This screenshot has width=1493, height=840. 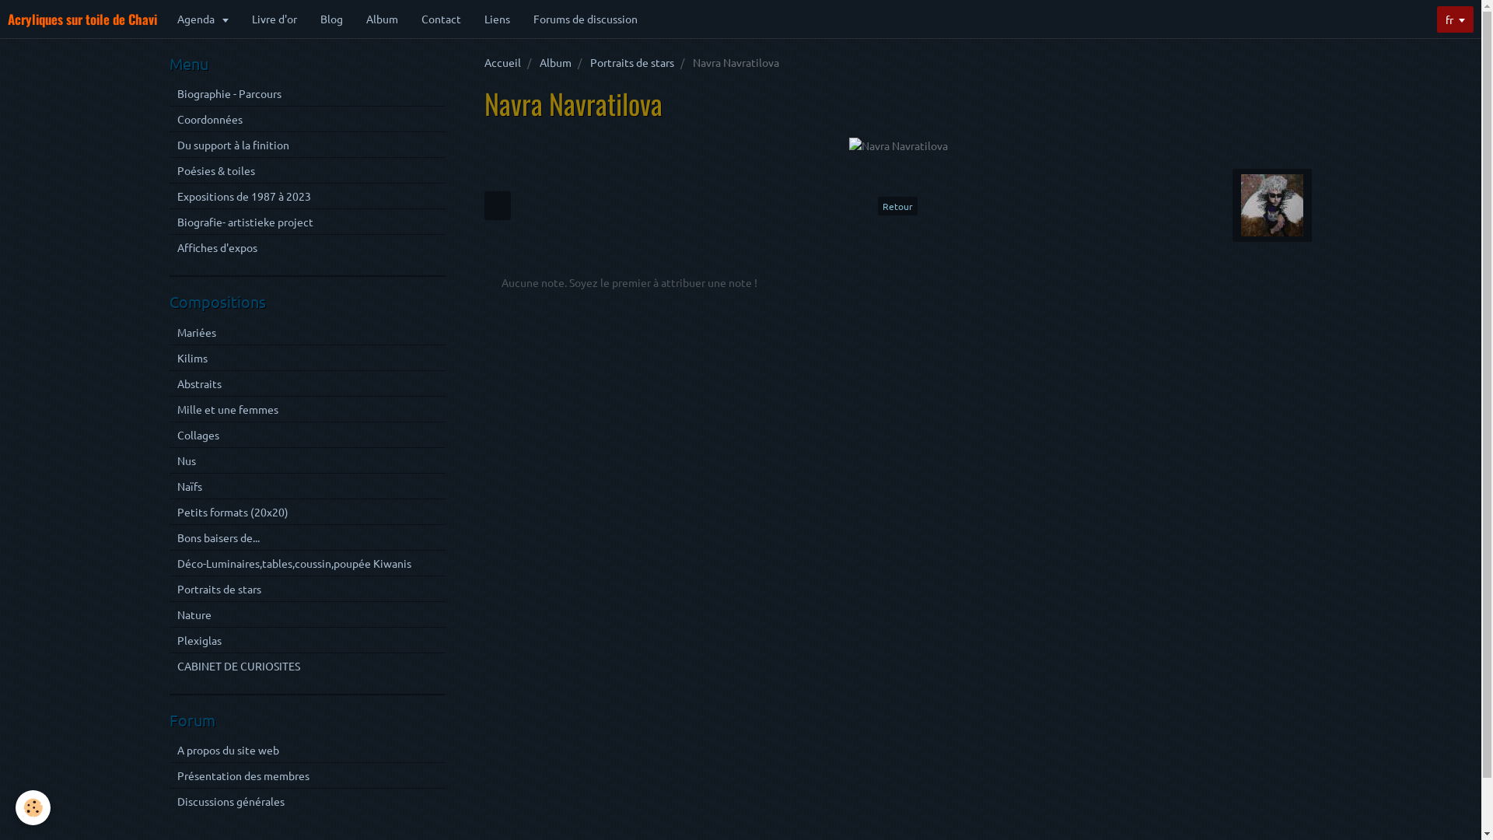 I want to click on Portraits de stars, so click(x=308, y=589).